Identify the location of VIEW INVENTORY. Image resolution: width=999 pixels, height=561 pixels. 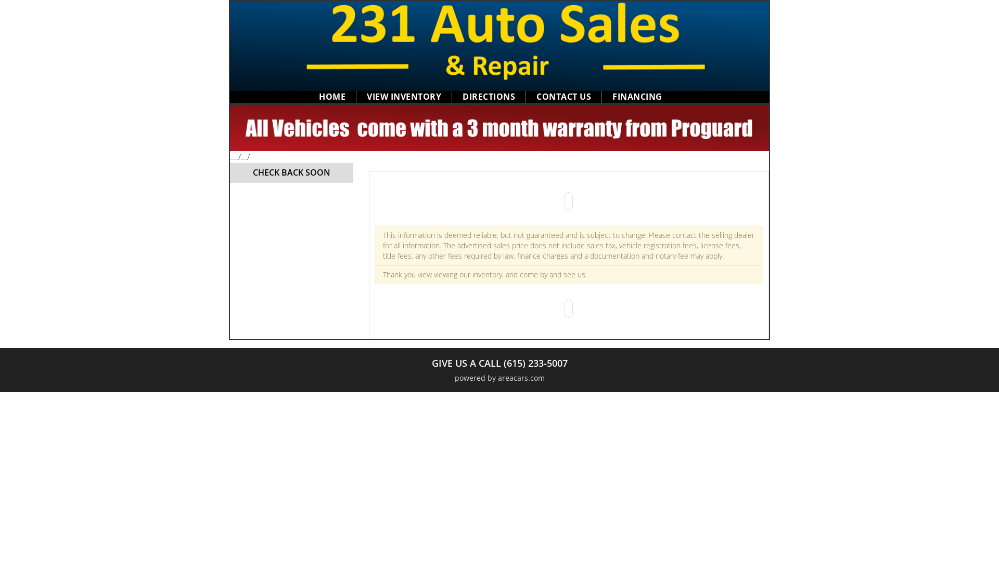
(404, 97).